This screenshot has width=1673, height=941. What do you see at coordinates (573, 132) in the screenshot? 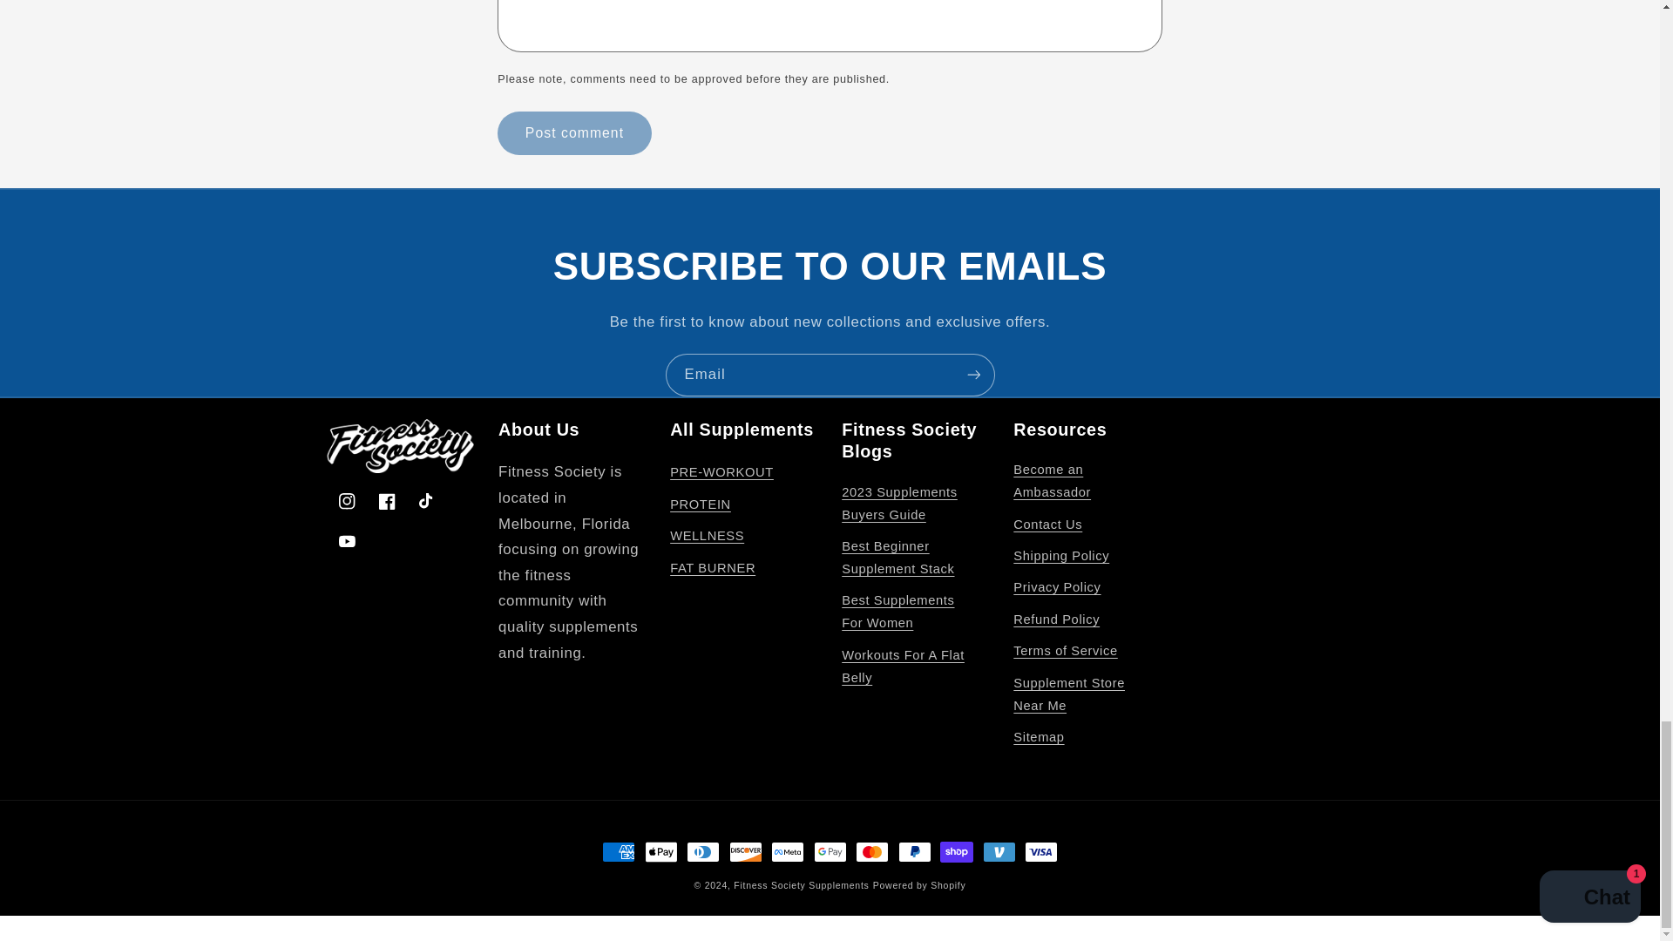
I see `Post comment` at bounding box center [573, 132].